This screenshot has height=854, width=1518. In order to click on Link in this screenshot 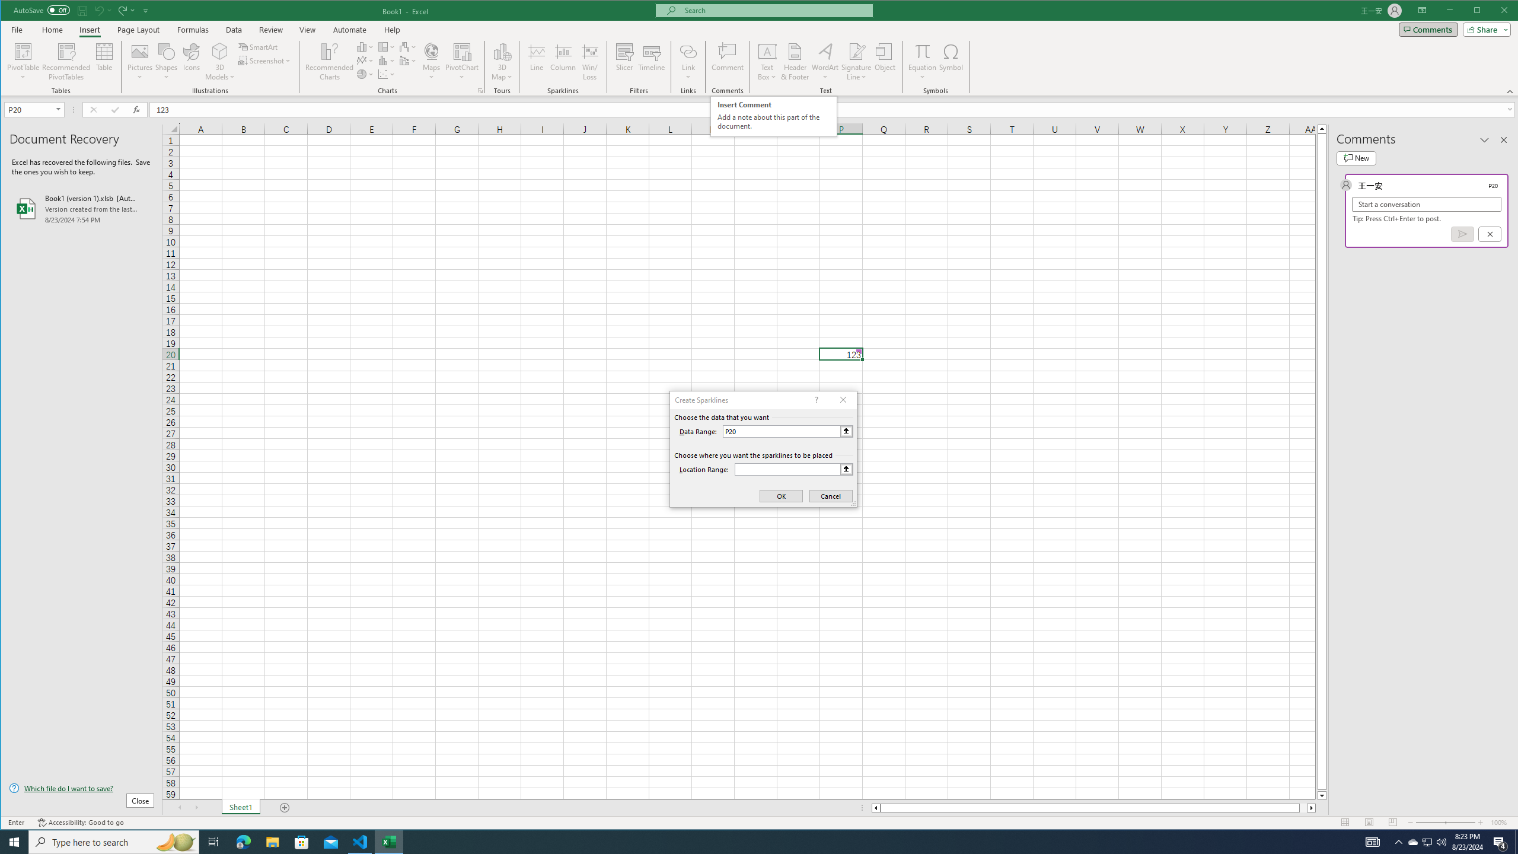, I will do `click(688, 62)`.